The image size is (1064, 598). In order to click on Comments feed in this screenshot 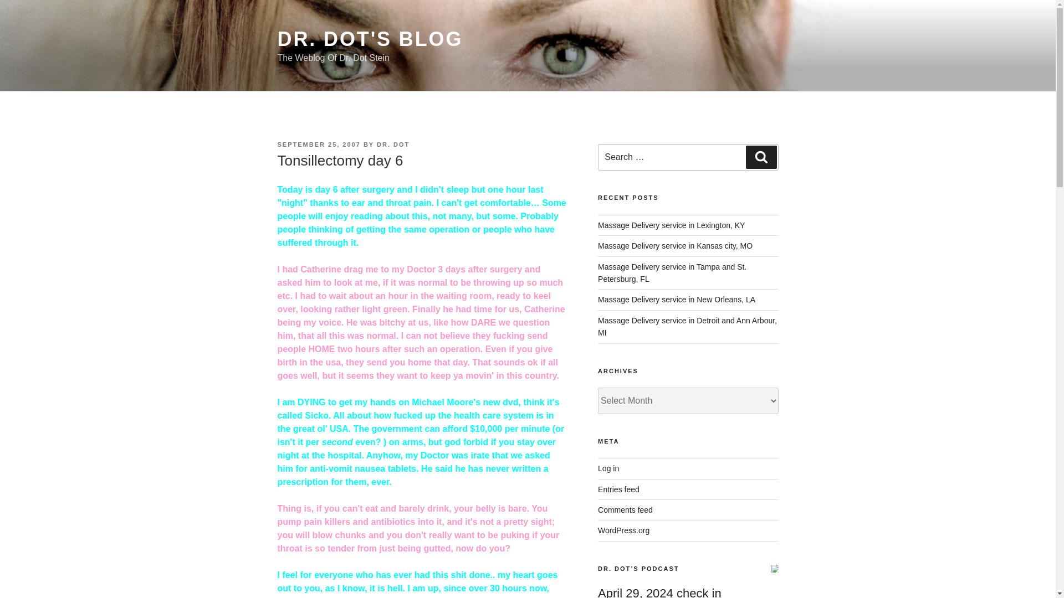, I will do `click(625, 509)`.